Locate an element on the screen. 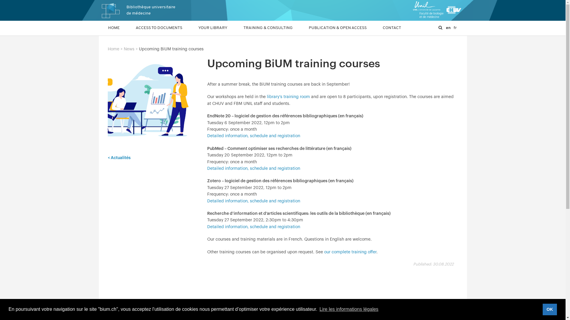 The width and height of the screenshot is (570, 320). Suggest a purchase is located at coordinates (217, 187).